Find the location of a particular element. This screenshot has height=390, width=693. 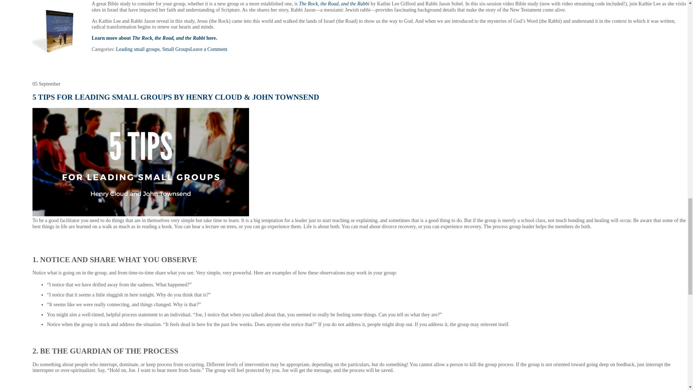

Small Groups is located at coordinates (176, 49).